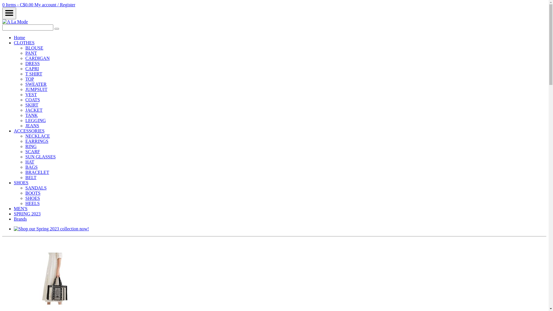 This screenshot has width=553, height=311. What do you see at coordinates (36, 84) in the screenshot?
I see `SWEATER` at bounding box center [36, 84].